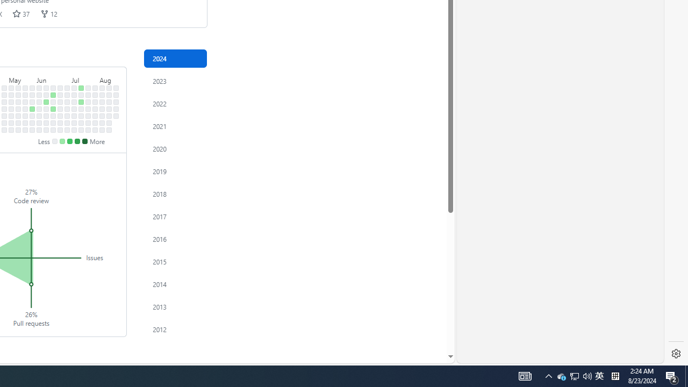 The width and height of the screenshot is (688, 387). Describe the element at coordinates (4, 102) in the screenshot. I see `No contributions on April 30th.` at that location.